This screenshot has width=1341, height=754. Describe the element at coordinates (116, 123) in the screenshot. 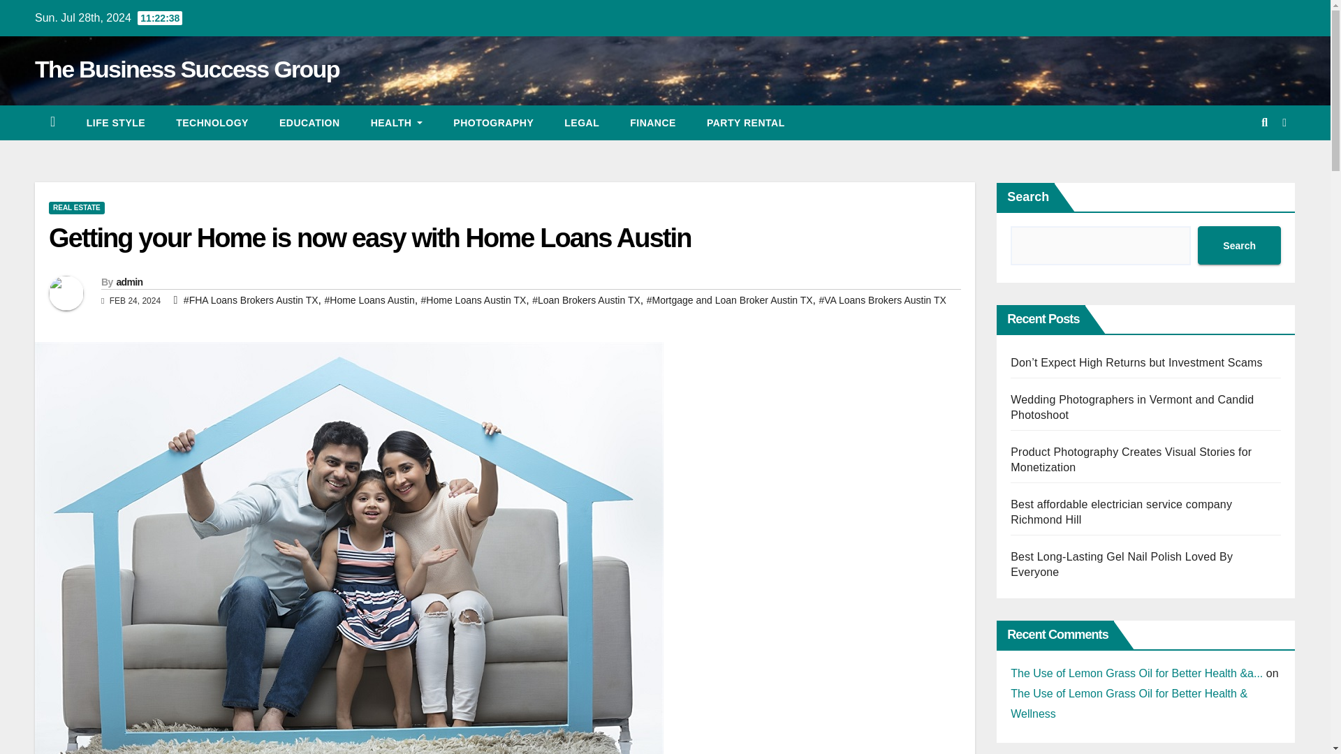

I see `Life Style` at that location.